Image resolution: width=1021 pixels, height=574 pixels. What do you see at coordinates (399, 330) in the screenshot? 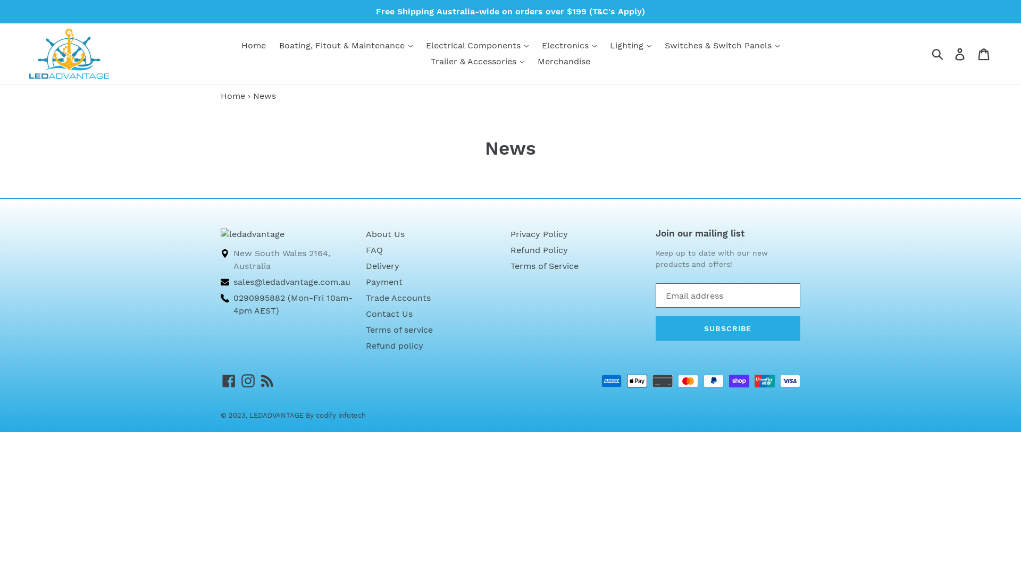
I see `Terms of service` at bounding box center [399, 330].